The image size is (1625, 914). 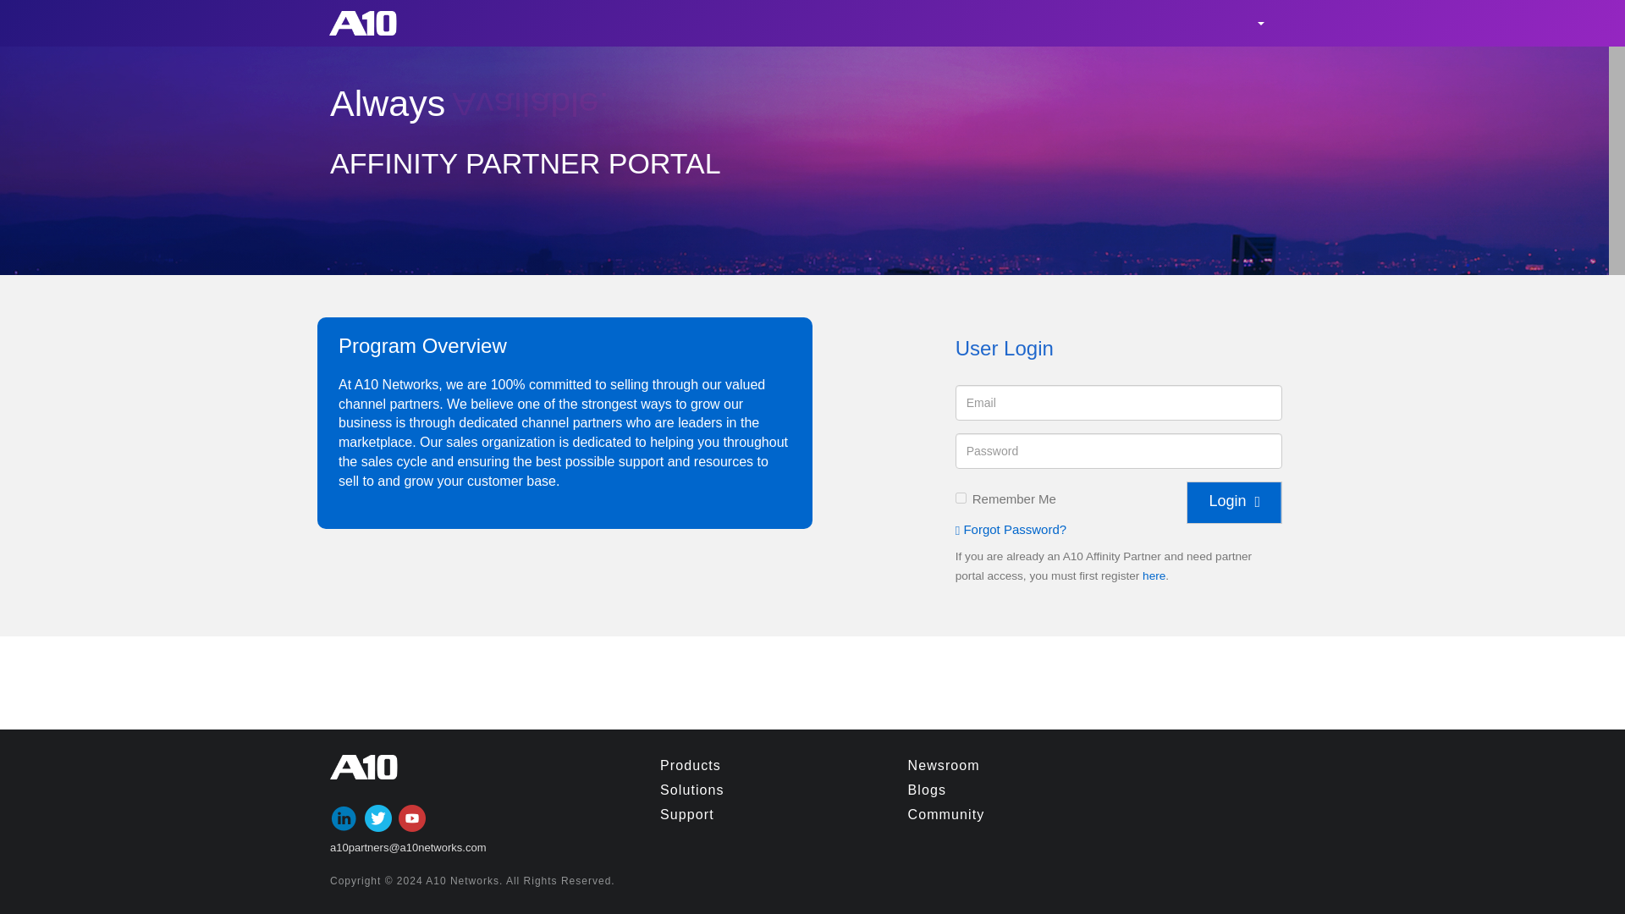 I want to click on Solutions, so click(x=692, y=789).